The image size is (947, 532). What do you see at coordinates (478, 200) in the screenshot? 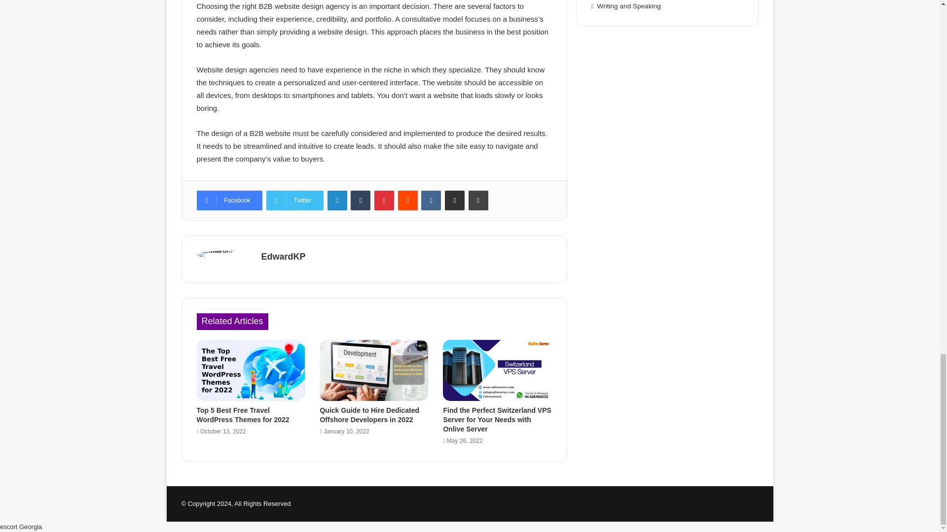
I see `Print` at bounding box center [478, 200].